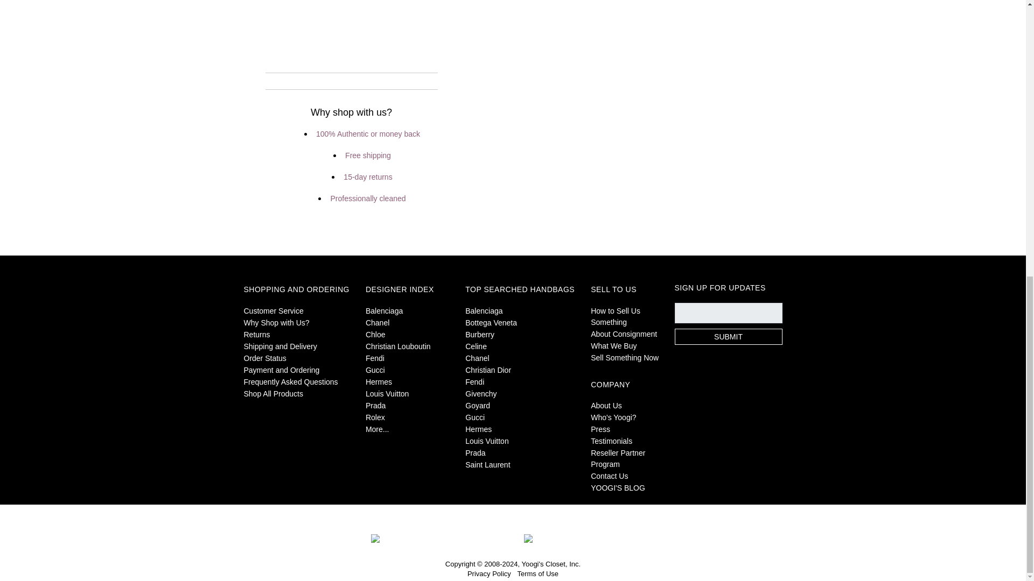  What do you see at coordinates (442, 537) in the screenshot?
I see `Guaranteed Authentic by Yoogi''s Closet` at bounding box center [442, 537].